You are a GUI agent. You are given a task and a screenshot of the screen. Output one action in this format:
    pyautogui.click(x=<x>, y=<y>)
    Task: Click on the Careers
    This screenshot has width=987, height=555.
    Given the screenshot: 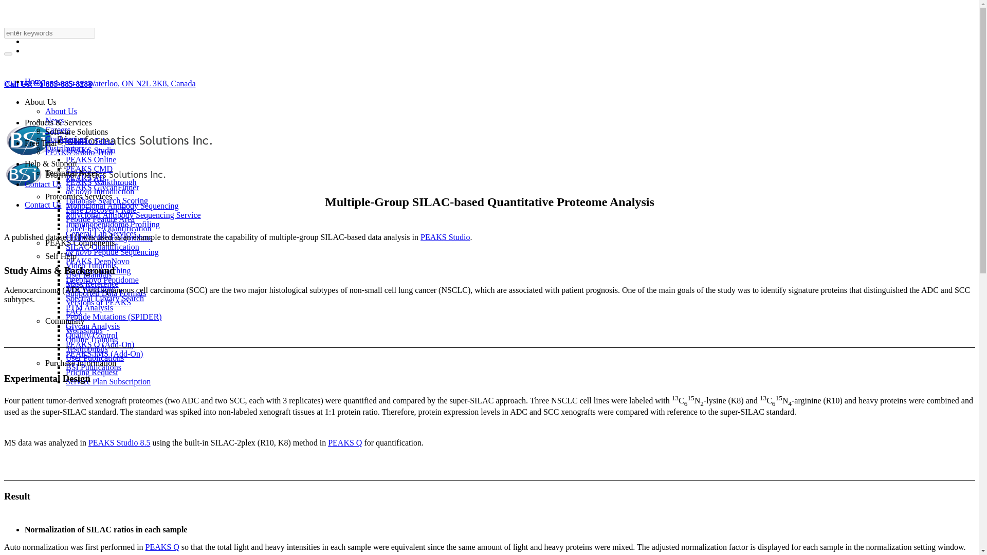 What is the action you would take?
    pyautogui.click(x=58, y=129)
    